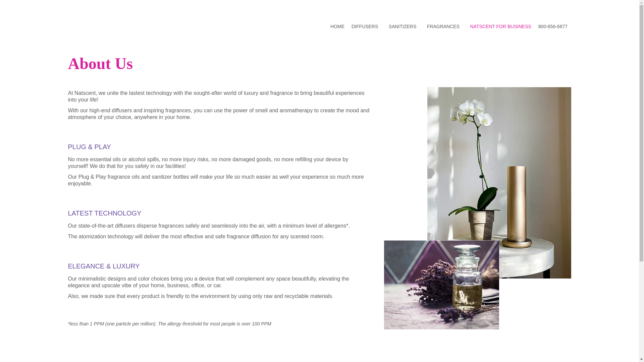  What do you see at coordinates (500, 26) in the screenshot?
I see `NATSCENT FOR BUSINESS` at bounding box center [500, 26].